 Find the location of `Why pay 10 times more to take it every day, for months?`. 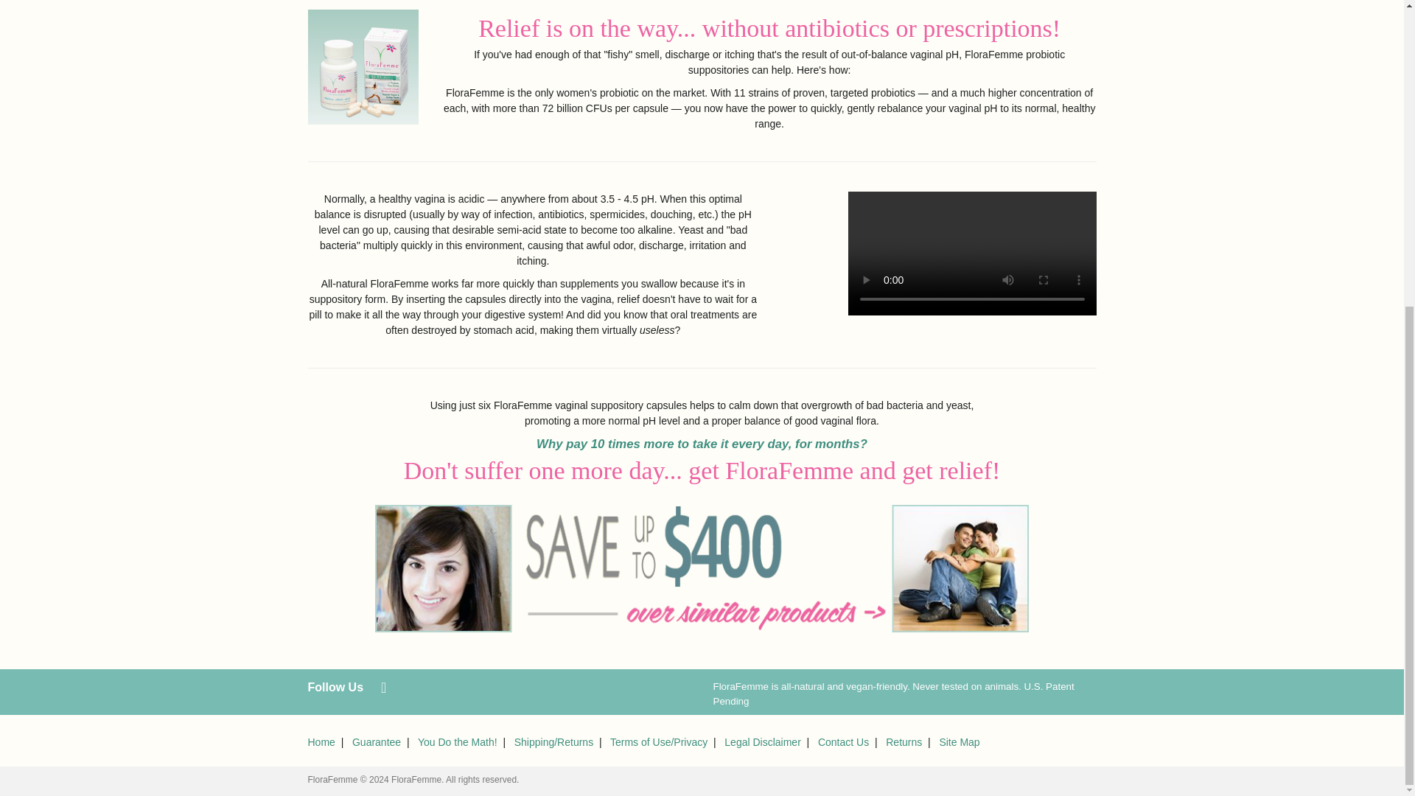

Why pay 10 times more to take it every day, for months? is located at coordinates (702, 444).